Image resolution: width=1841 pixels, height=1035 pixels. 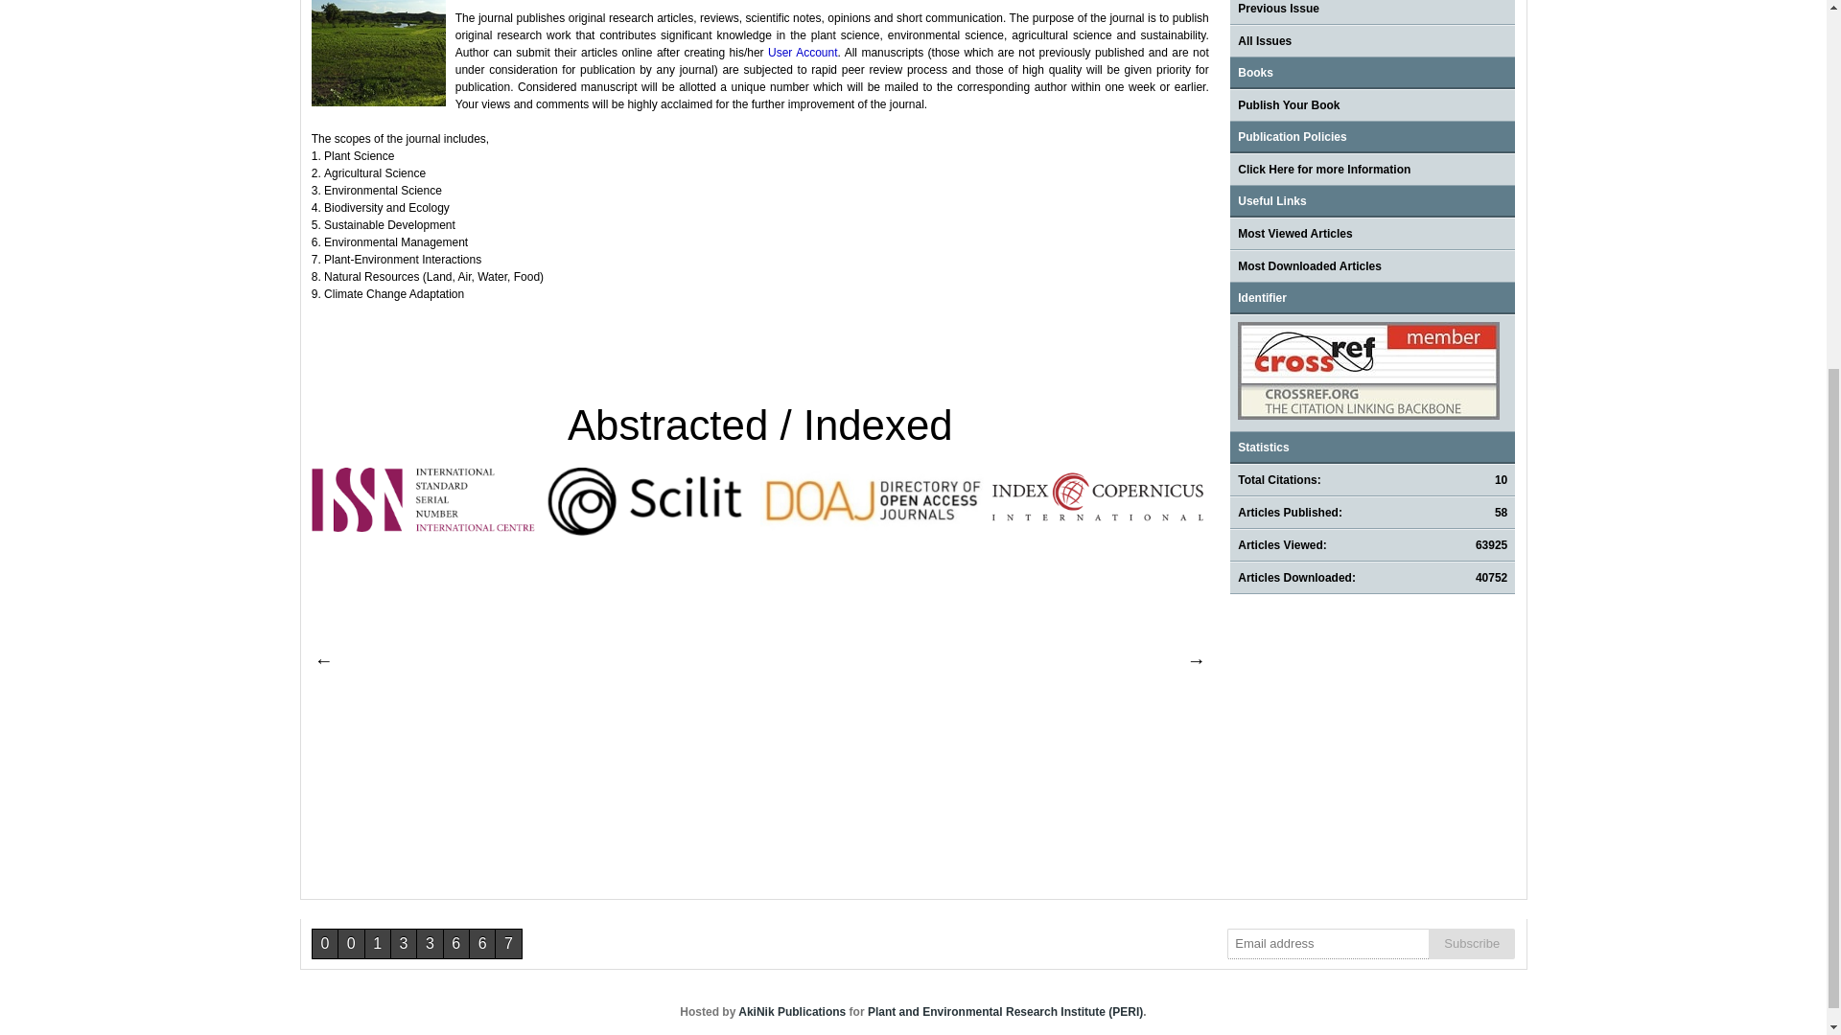 What do you see at coordinates (802, 52) in the screenshot?
I see `User Account` at bounding box center [802, 52].